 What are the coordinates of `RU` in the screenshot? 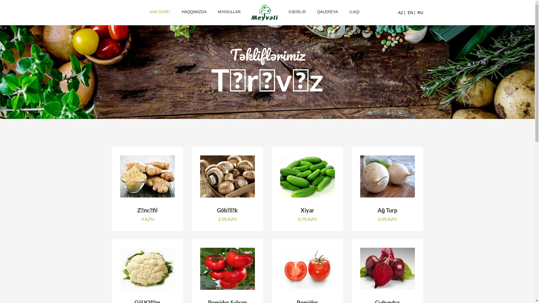 It's located at (420, 13).